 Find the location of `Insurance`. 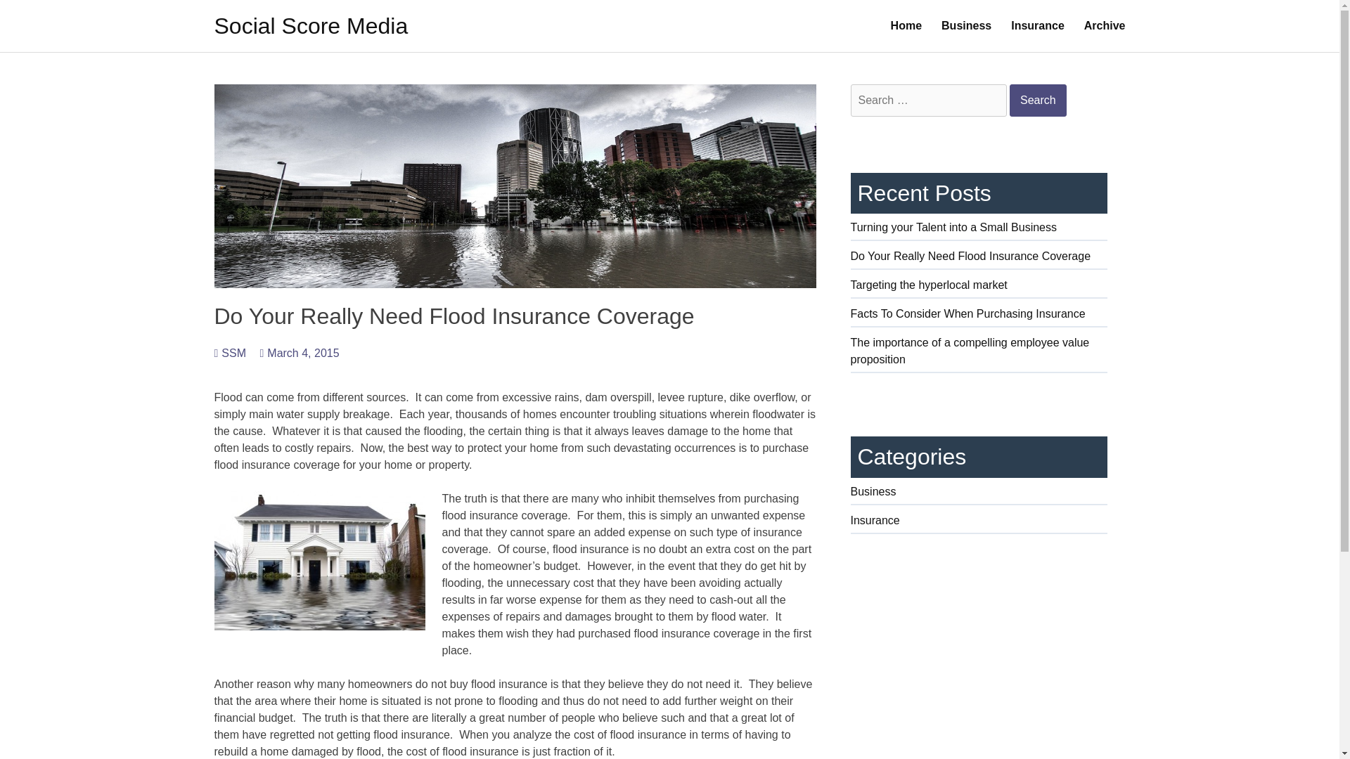

Insurance is located at coordinates (1038, 26).